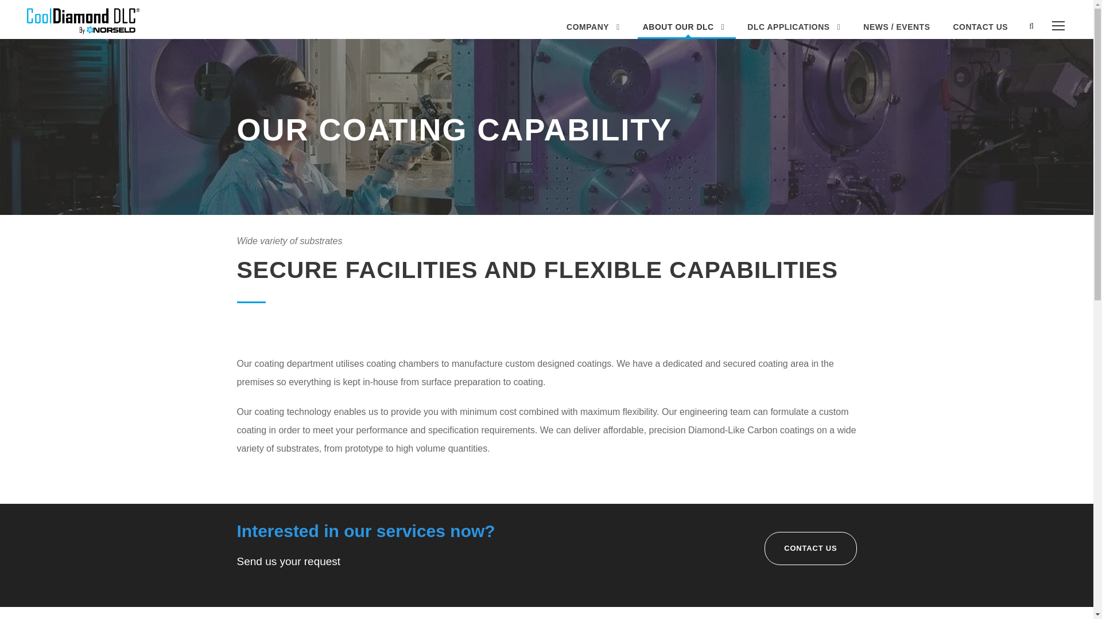  What do you see at coordinates (684, 30) in the screenshot?
I see `ABOUT OUR DLC` at bounding box center [684, 30].